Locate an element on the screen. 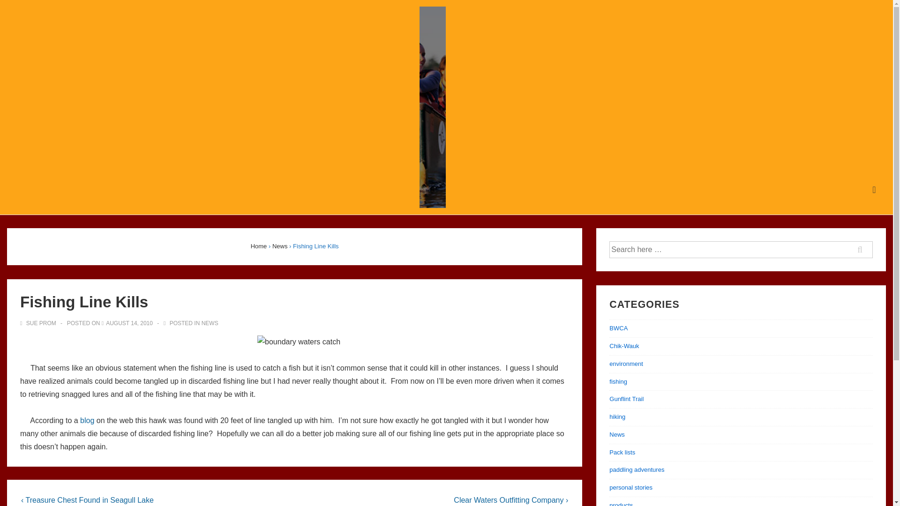 This screenshot has width=900, height=506. blog is located at coordinates (88, 420).